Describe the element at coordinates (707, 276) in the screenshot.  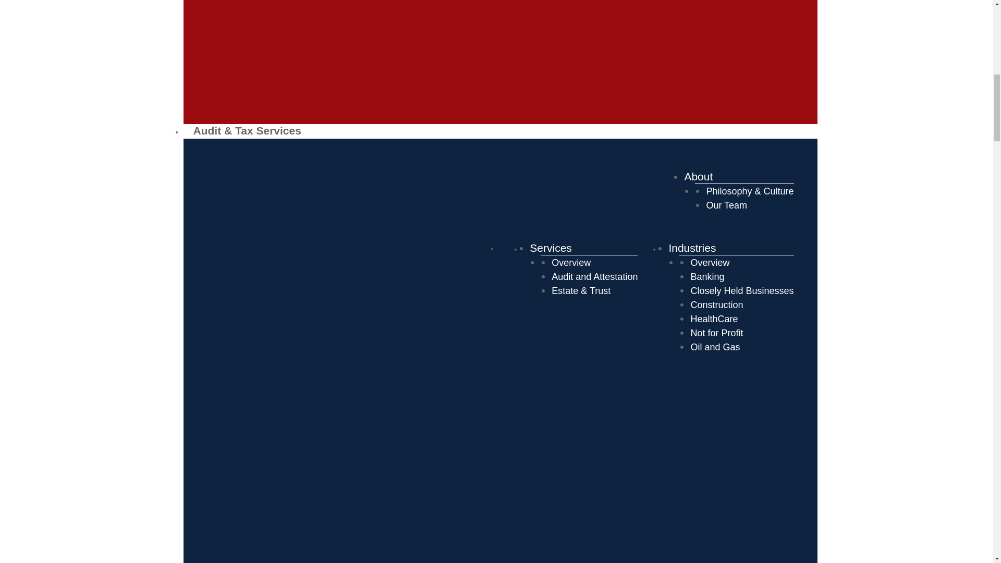
I see `Banking` at that location.